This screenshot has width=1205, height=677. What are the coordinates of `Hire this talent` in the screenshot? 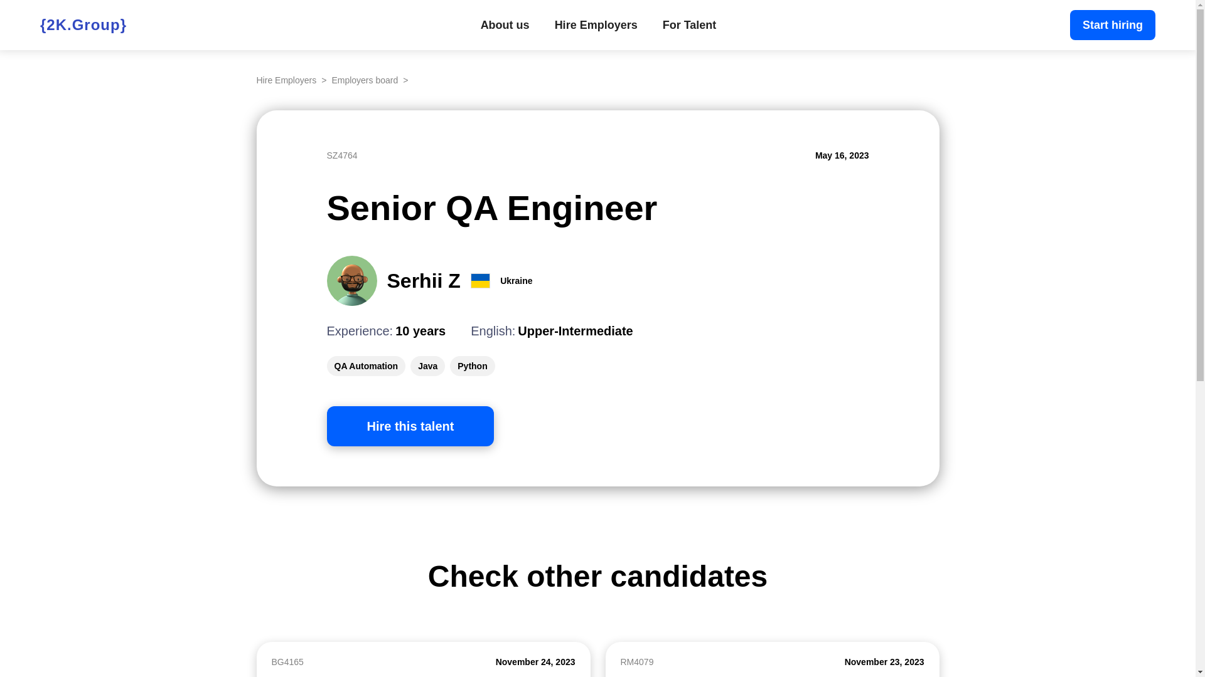 It's located at (410, 426).